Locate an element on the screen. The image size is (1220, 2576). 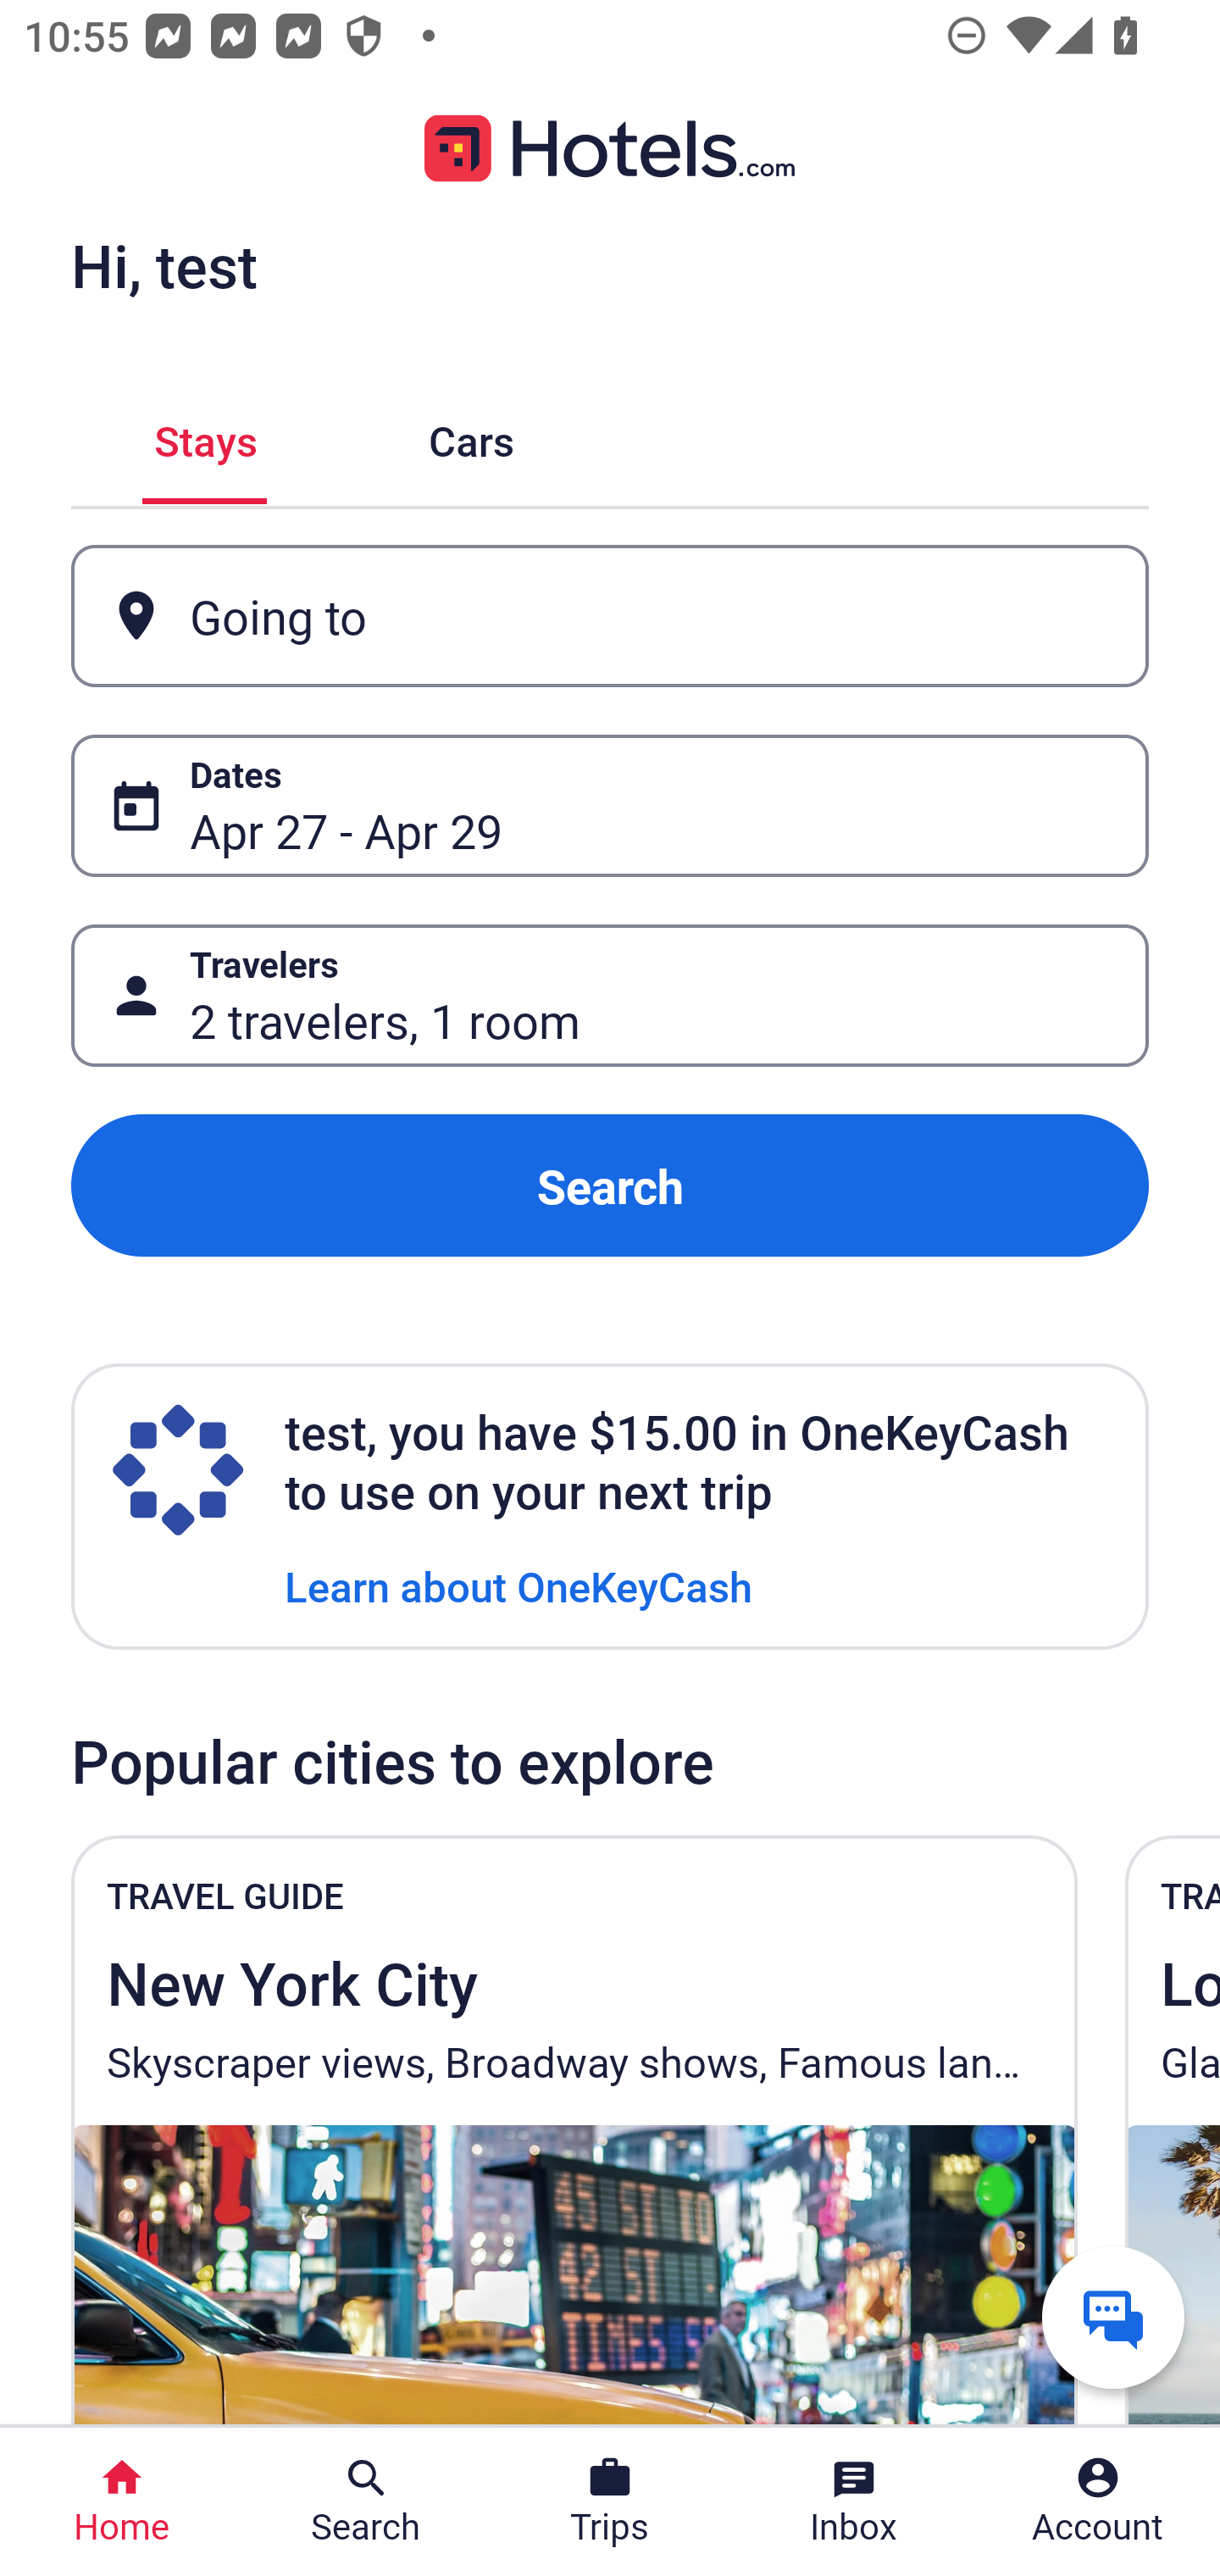
Travelers Button 2 travelers, 1 room is located at coordinates (610, 995).